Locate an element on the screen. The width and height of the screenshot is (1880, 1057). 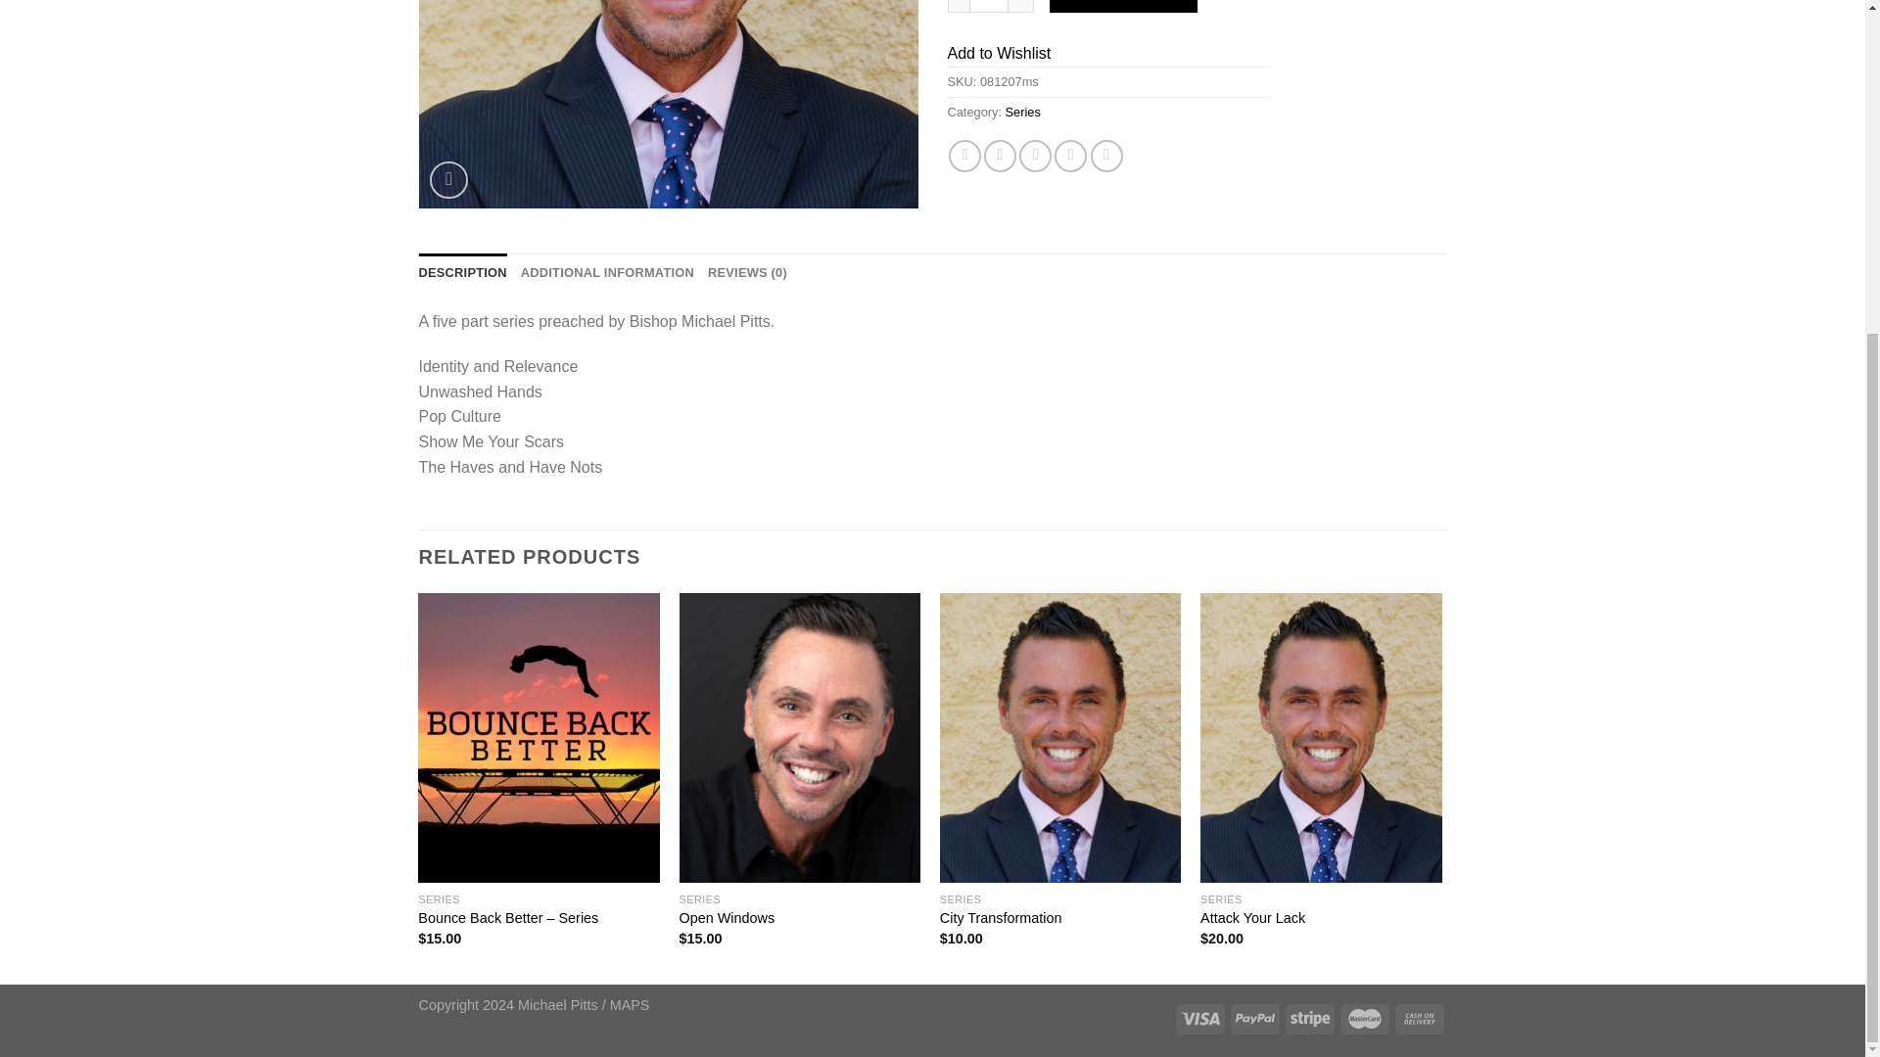
1 is located at coordinates (989, 6).